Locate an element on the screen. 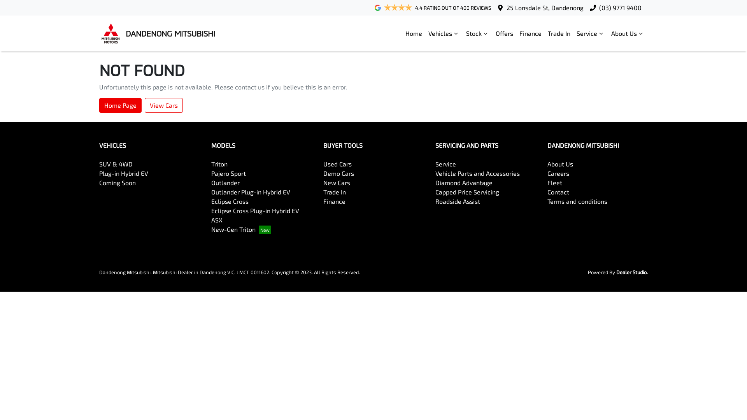  New-Gen Triton is located at coordinates (241, 229).